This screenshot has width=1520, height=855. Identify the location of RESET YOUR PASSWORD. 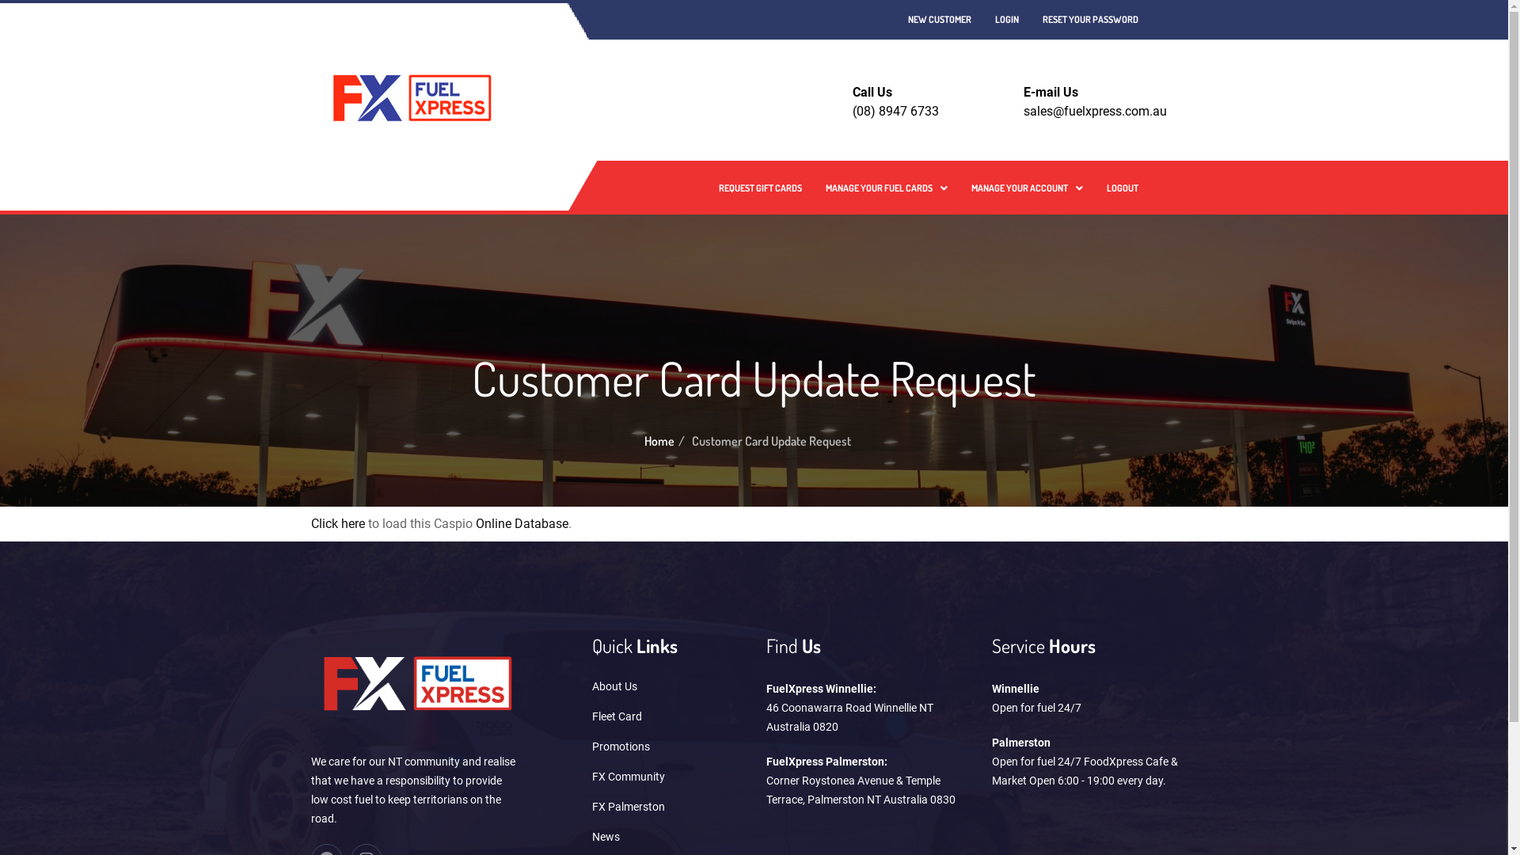
(1091, 20).